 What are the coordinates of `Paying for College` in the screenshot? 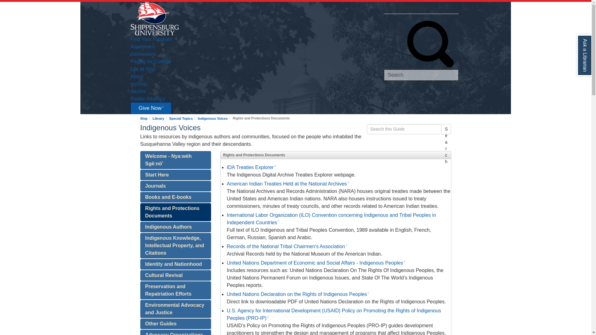 It's located at (151, 61).